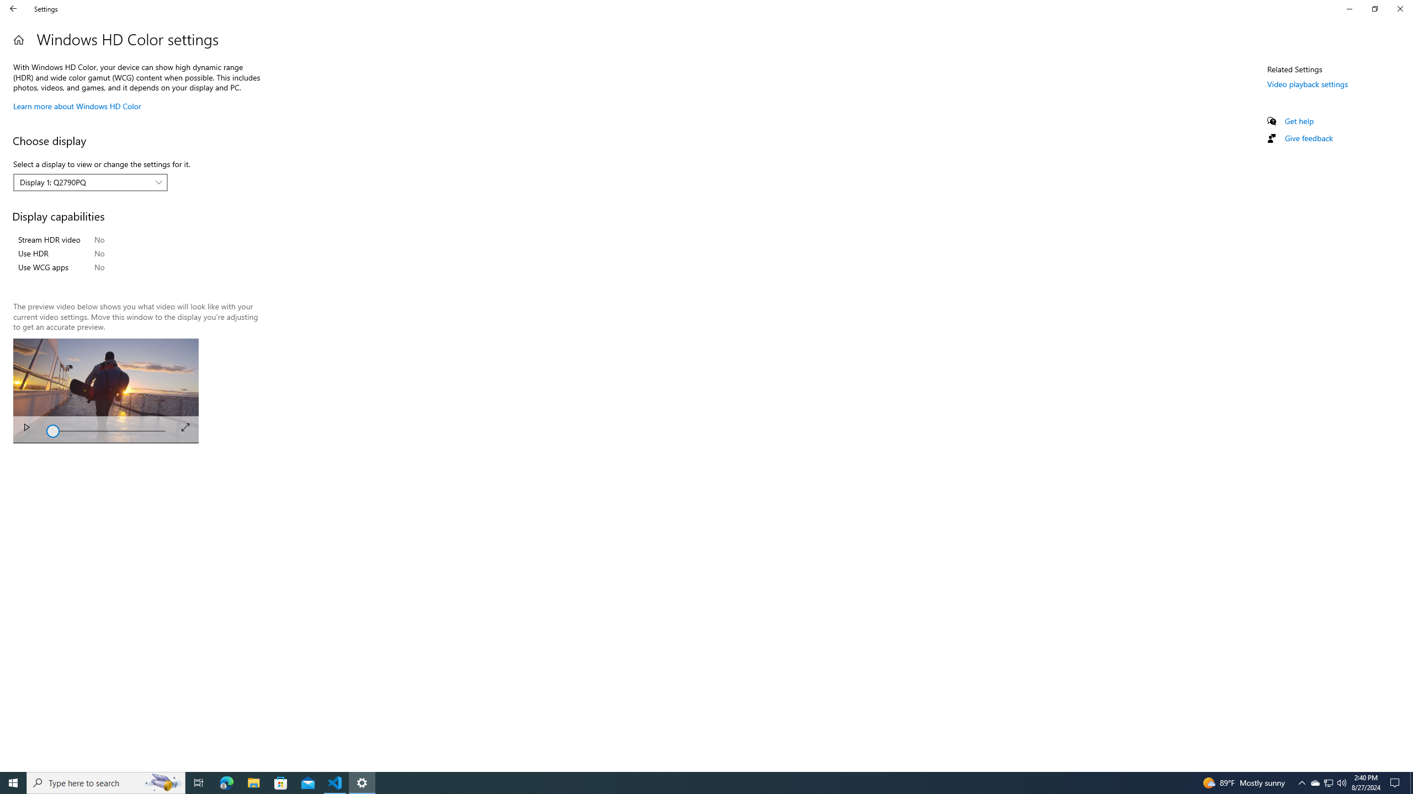 The image size is (1413, 794). What do you see at coordinates (26, 429) in the screenshot?
I see `Play` at bounding box center [26, 429].